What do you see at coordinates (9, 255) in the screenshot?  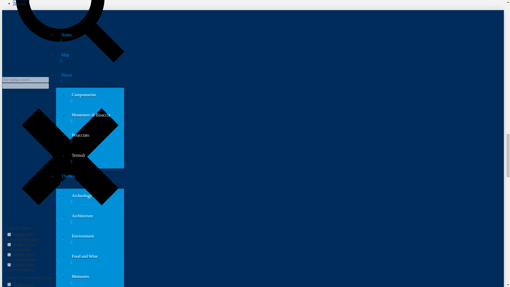 I see `content` at bounding box center [9, 255].